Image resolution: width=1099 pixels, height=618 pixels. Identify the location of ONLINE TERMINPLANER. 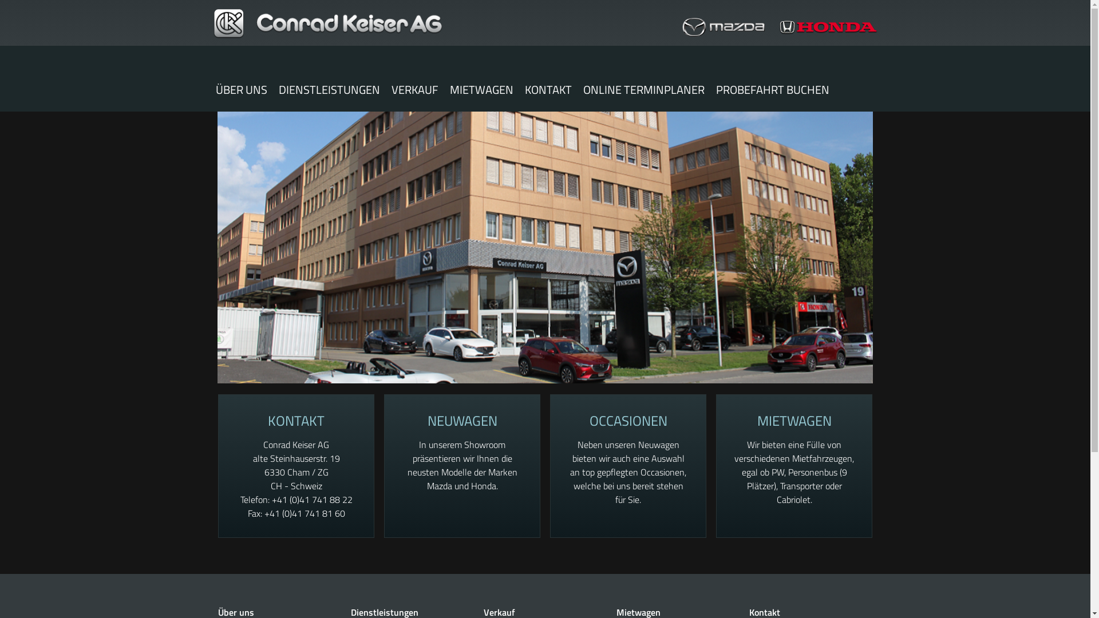
(643, 90).